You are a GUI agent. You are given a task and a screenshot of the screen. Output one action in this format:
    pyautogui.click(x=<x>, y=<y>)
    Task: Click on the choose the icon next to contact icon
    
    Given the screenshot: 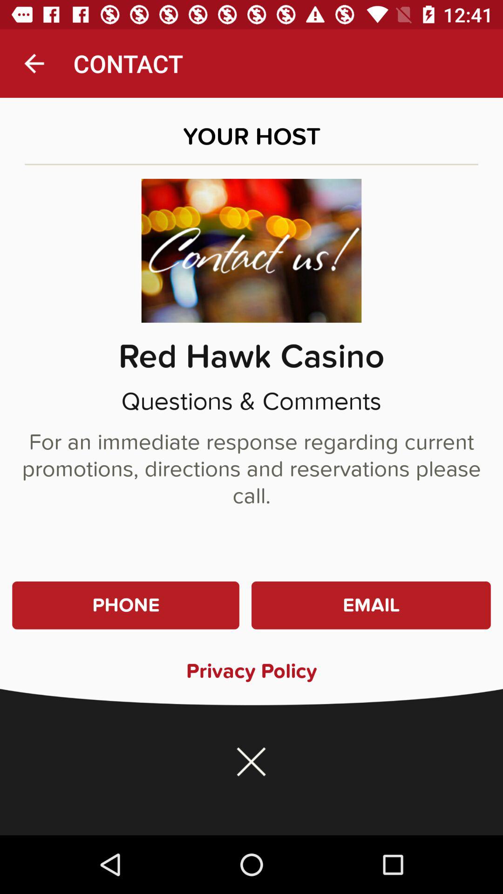 What is the action you would take?
    pyautogui.click(x=34, y=63)
    